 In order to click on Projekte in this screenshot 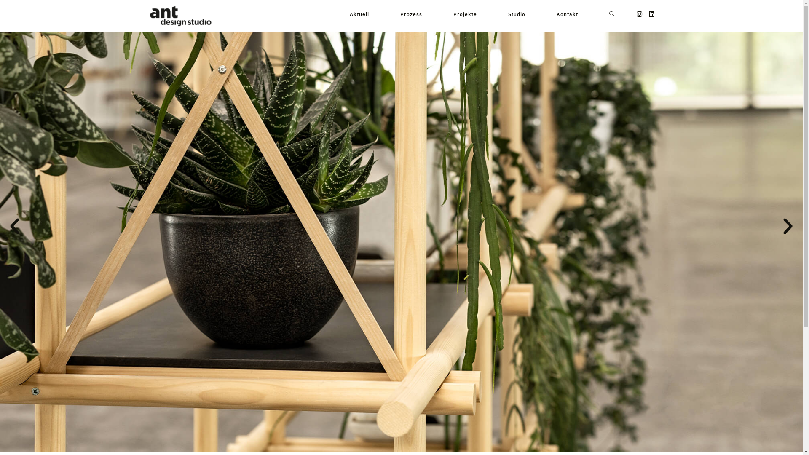, I will do `click(465, 14)`.